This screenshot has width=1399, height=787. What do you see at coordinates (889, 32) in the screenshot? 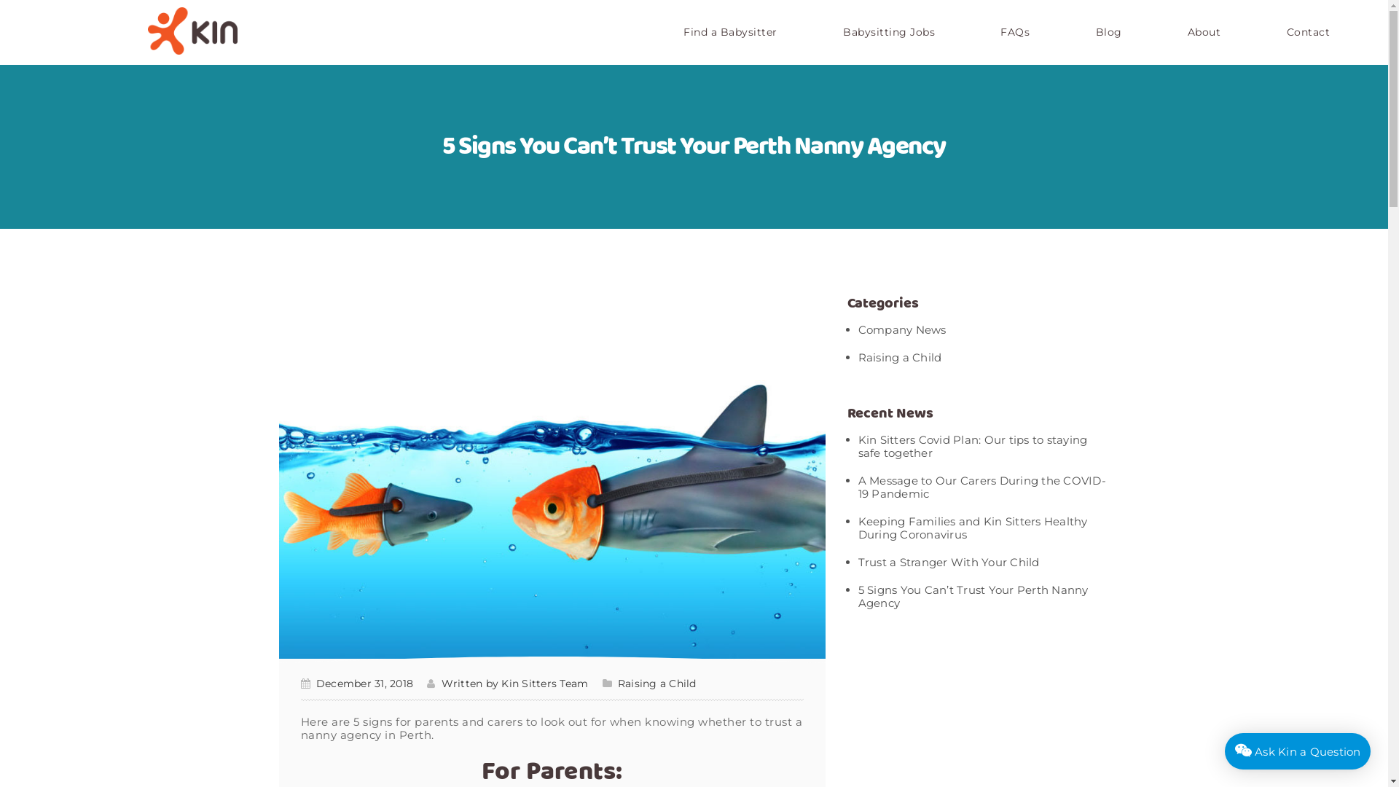
I see `Babysitting Jobs` at bounding box center [889, 32].